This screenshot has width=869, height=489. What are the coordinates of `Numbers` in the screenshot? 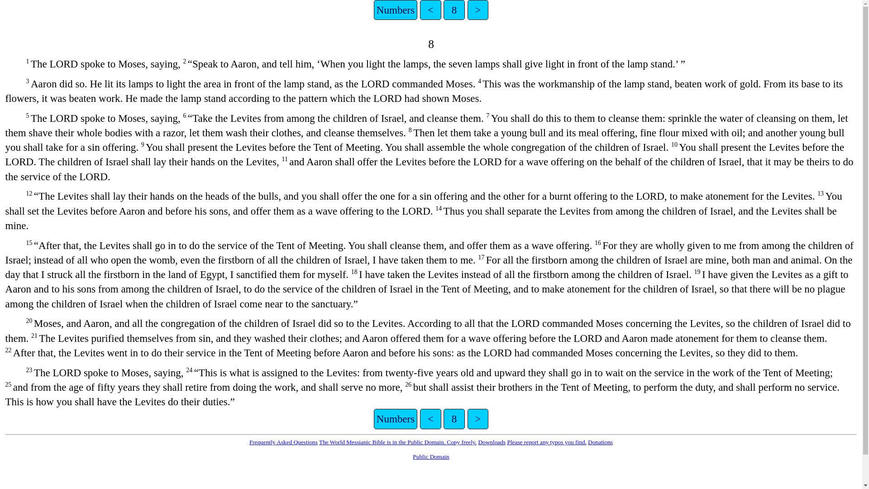 It's located at (395, 10).